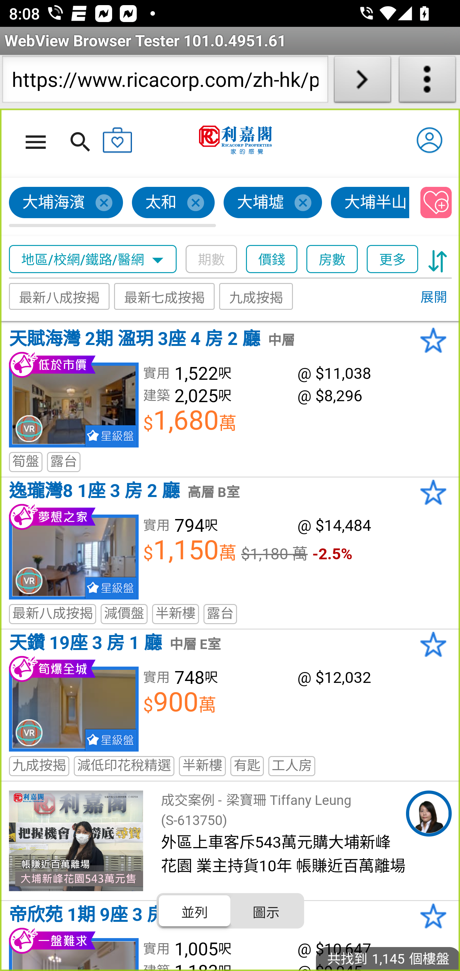  What do you see at coordinates (438, 259) in the screenshot?
I see `sort` at bounding box center [438, 259].